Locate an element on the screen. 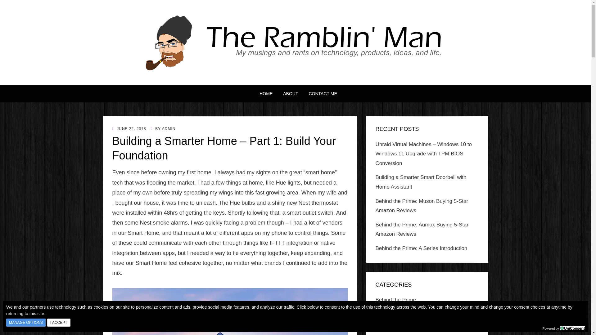  The Ramblin' Man is located at coordinates (166, 81).